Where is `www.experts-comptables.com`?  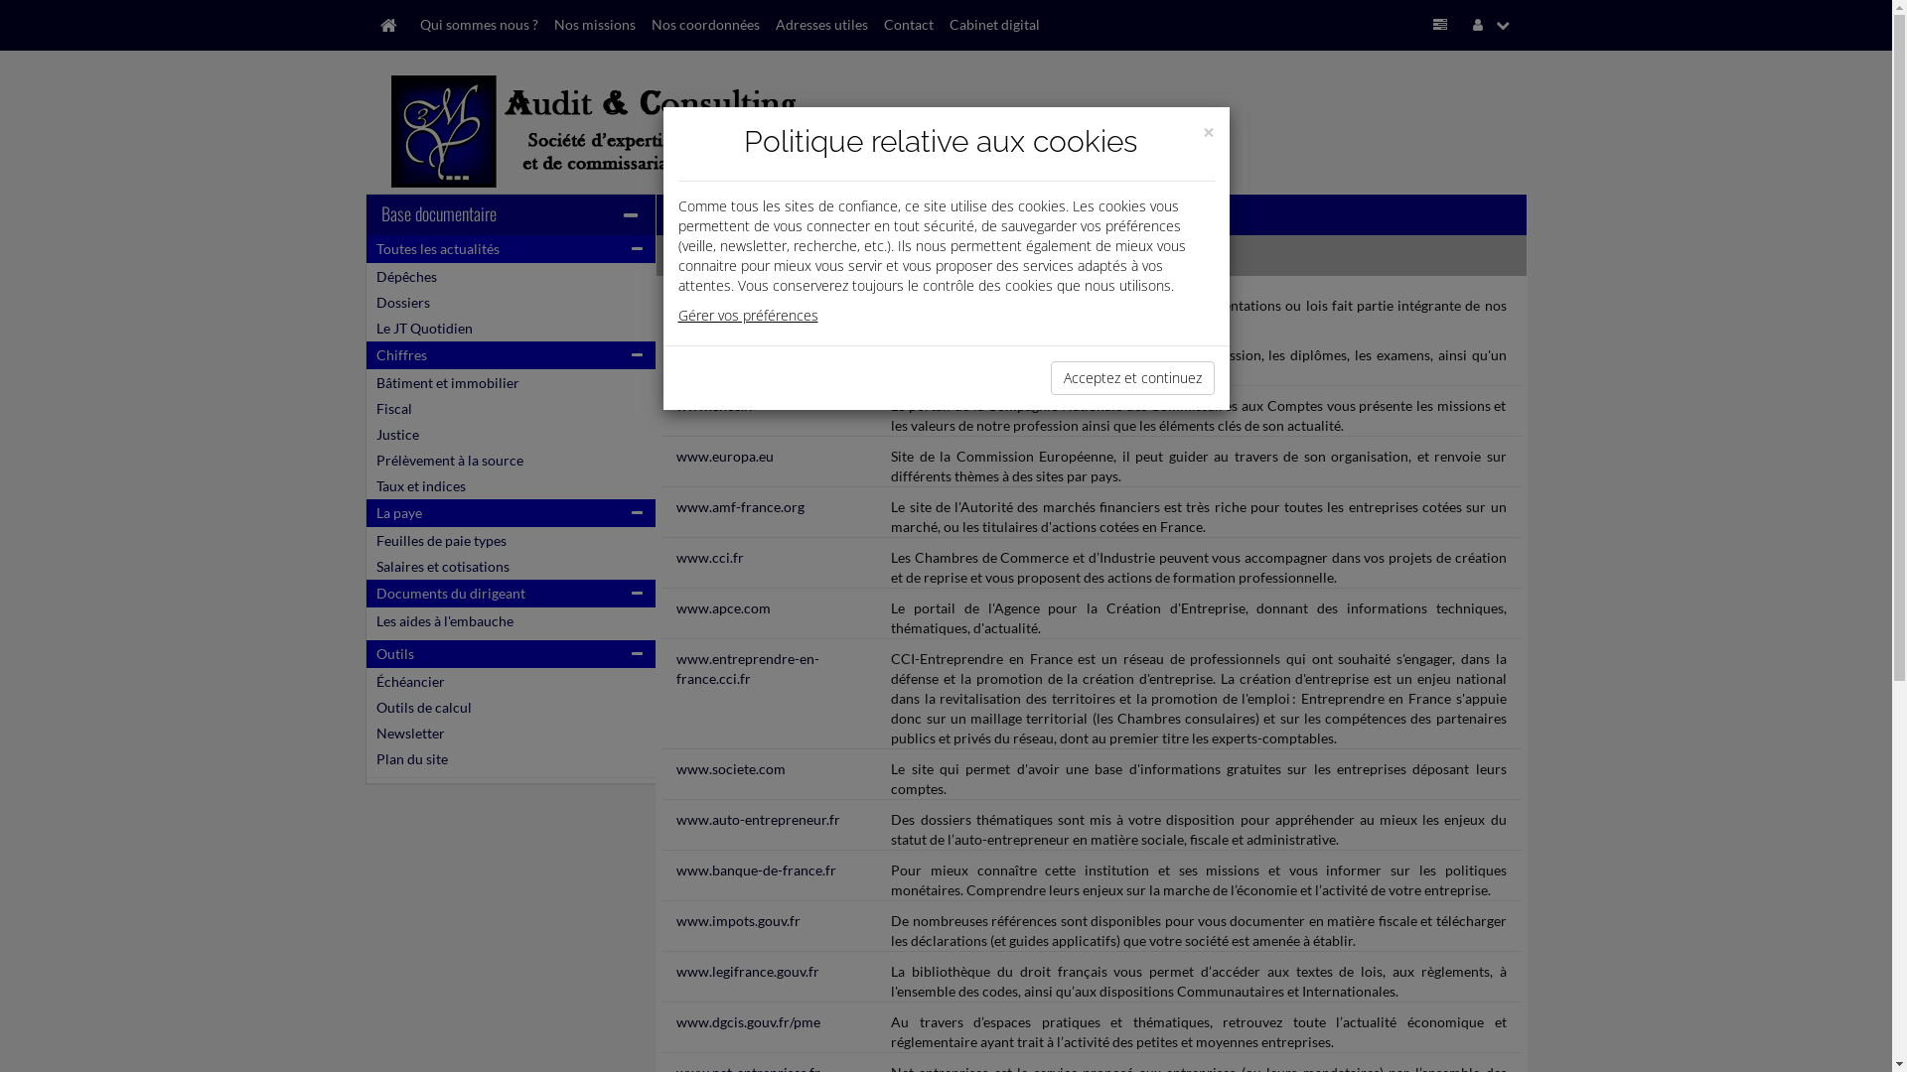 www.experts-comptables.com is located at coordinates (727, 365).